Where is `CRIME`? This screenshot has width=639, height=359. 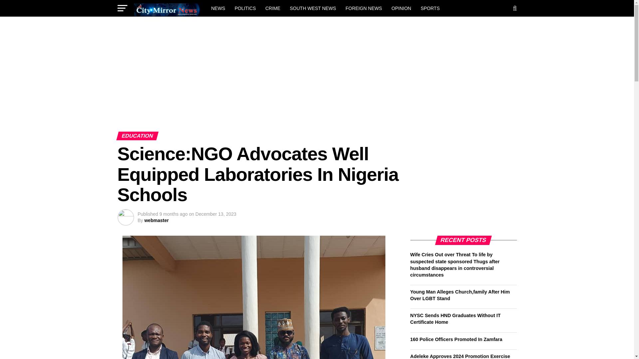 CRIME is located at coordinates (273, 8).